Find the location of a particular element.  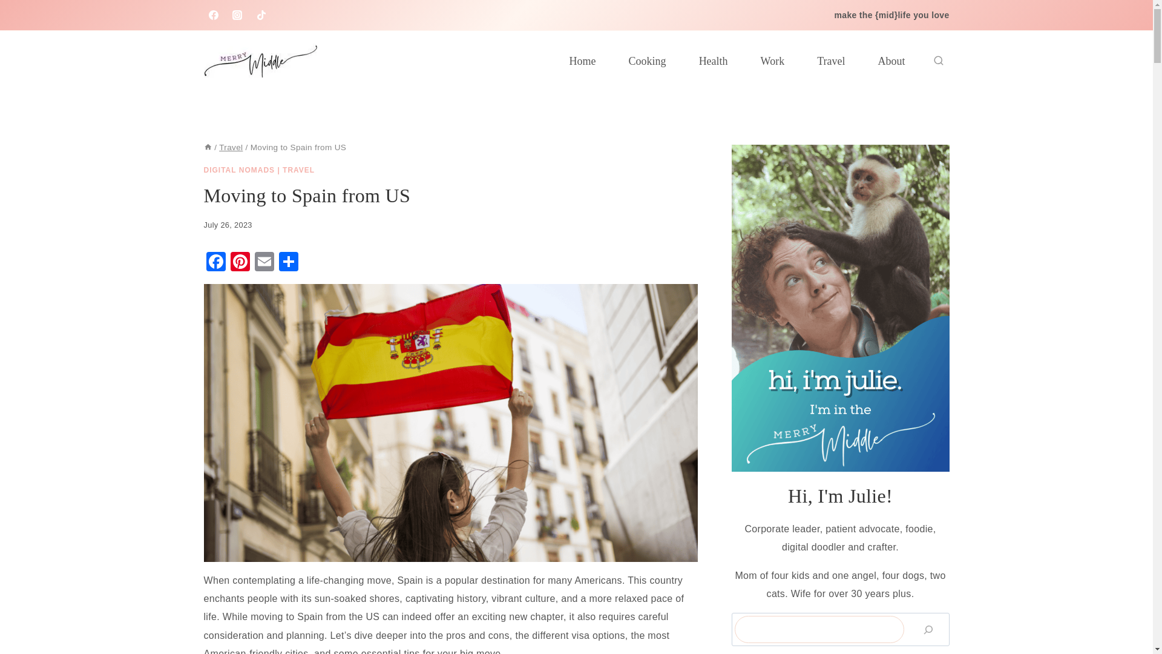

Health is located at coordinates (714, 61).